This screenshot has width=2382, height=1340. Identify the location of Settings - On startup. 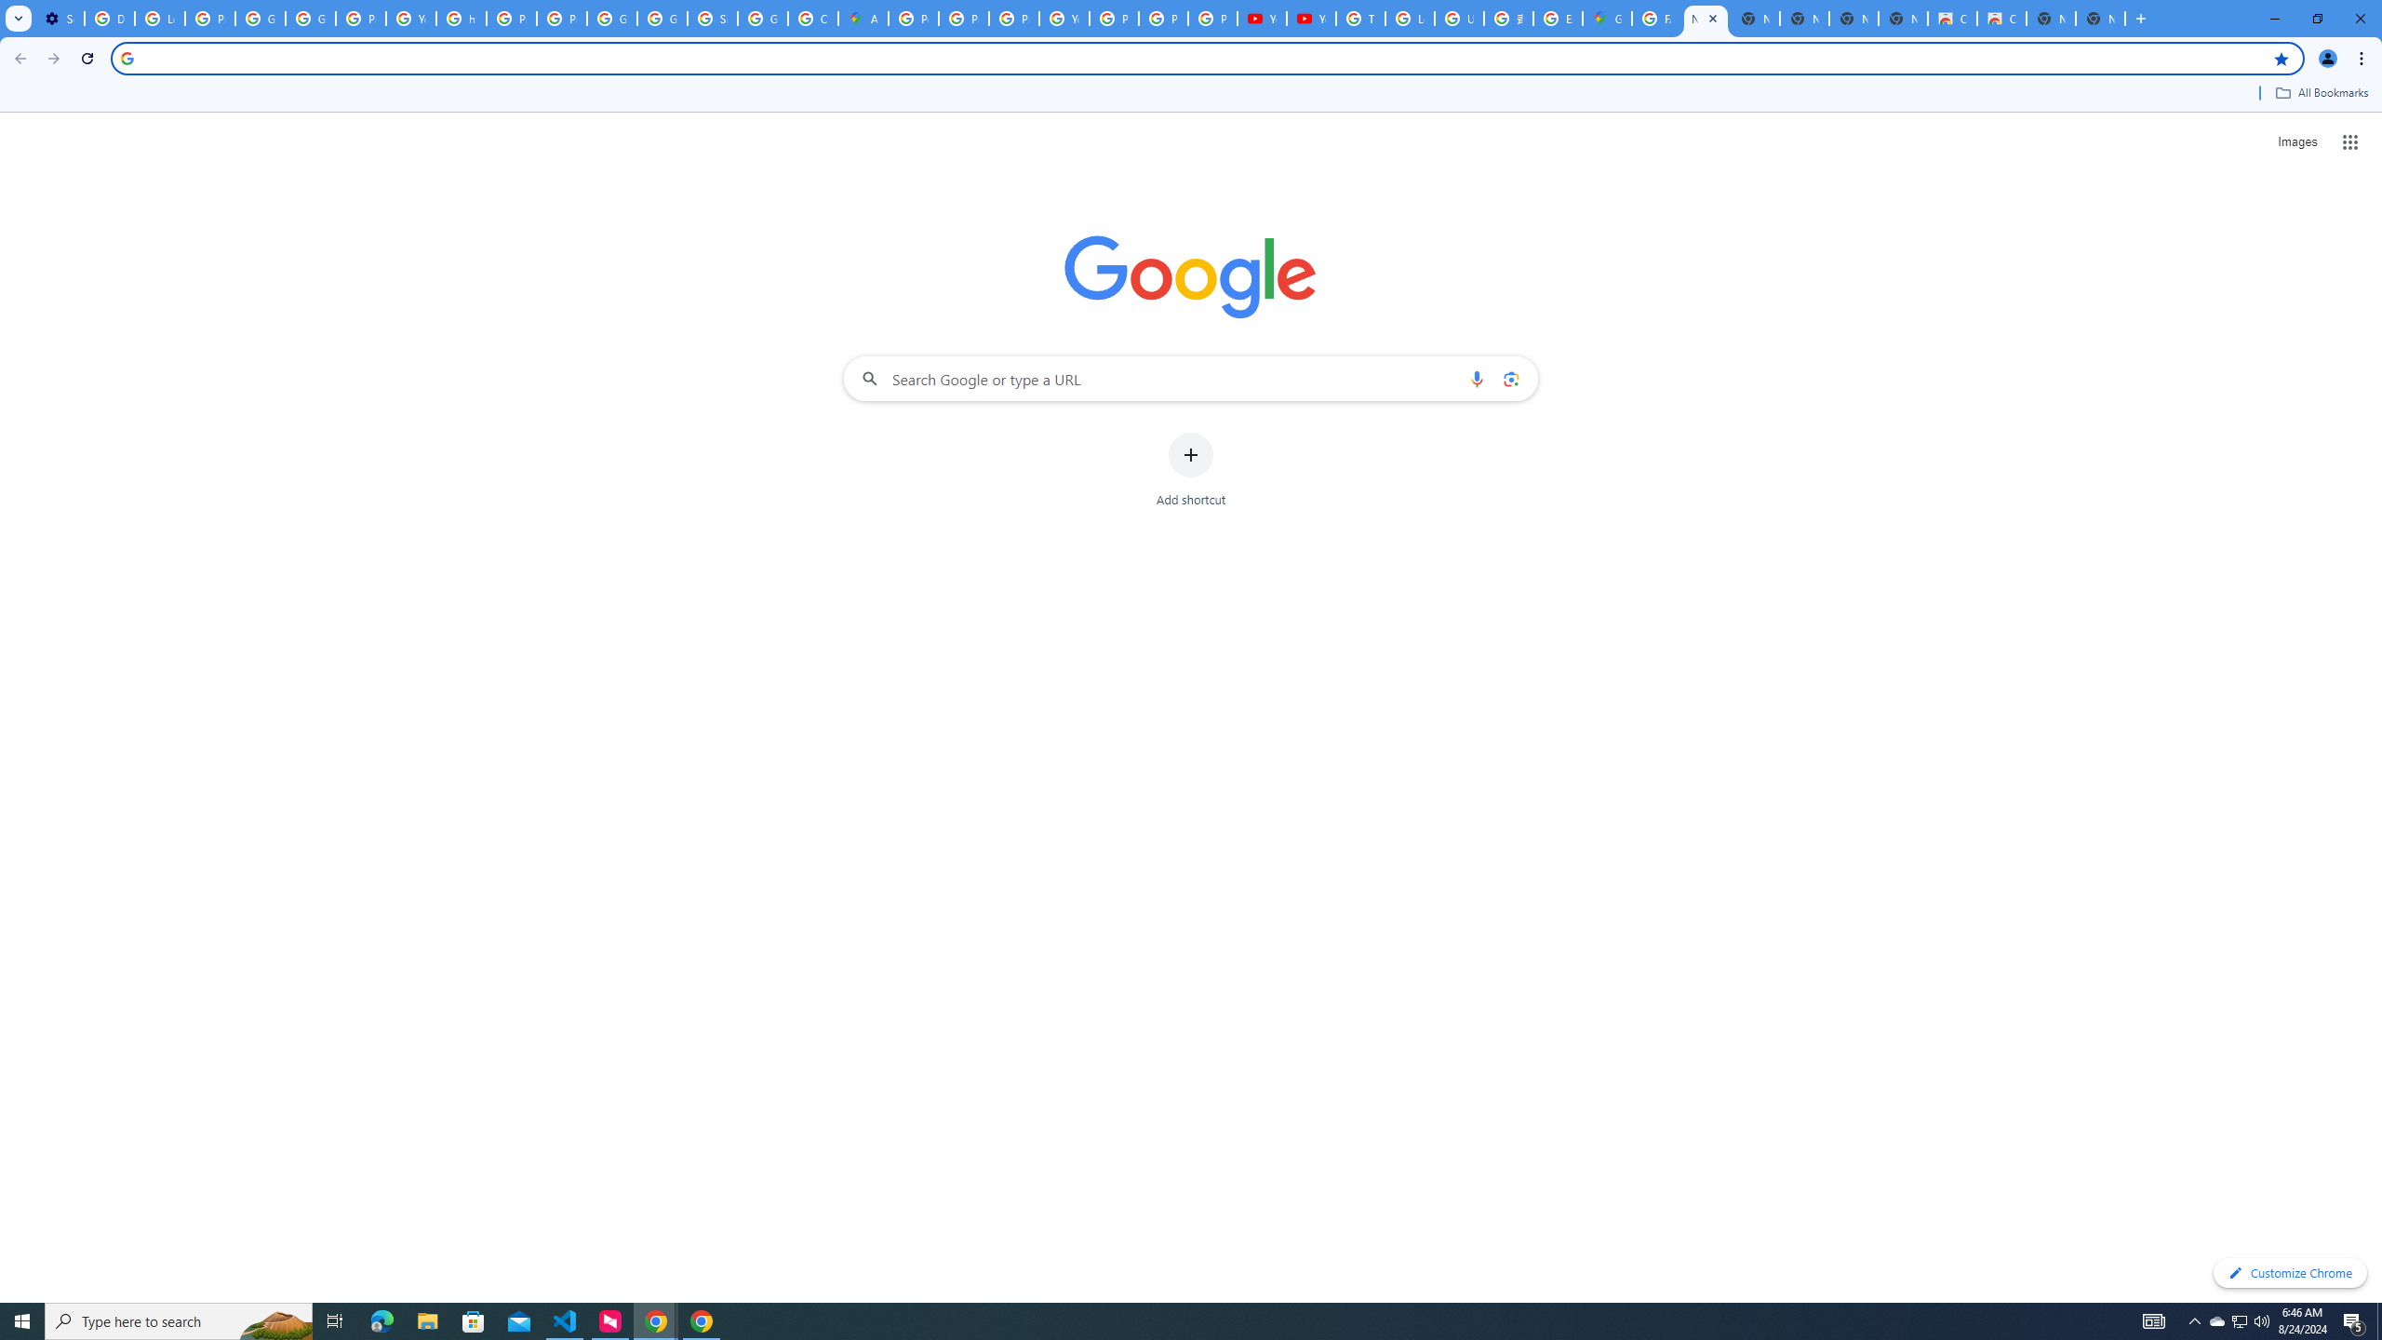
(60, 19).